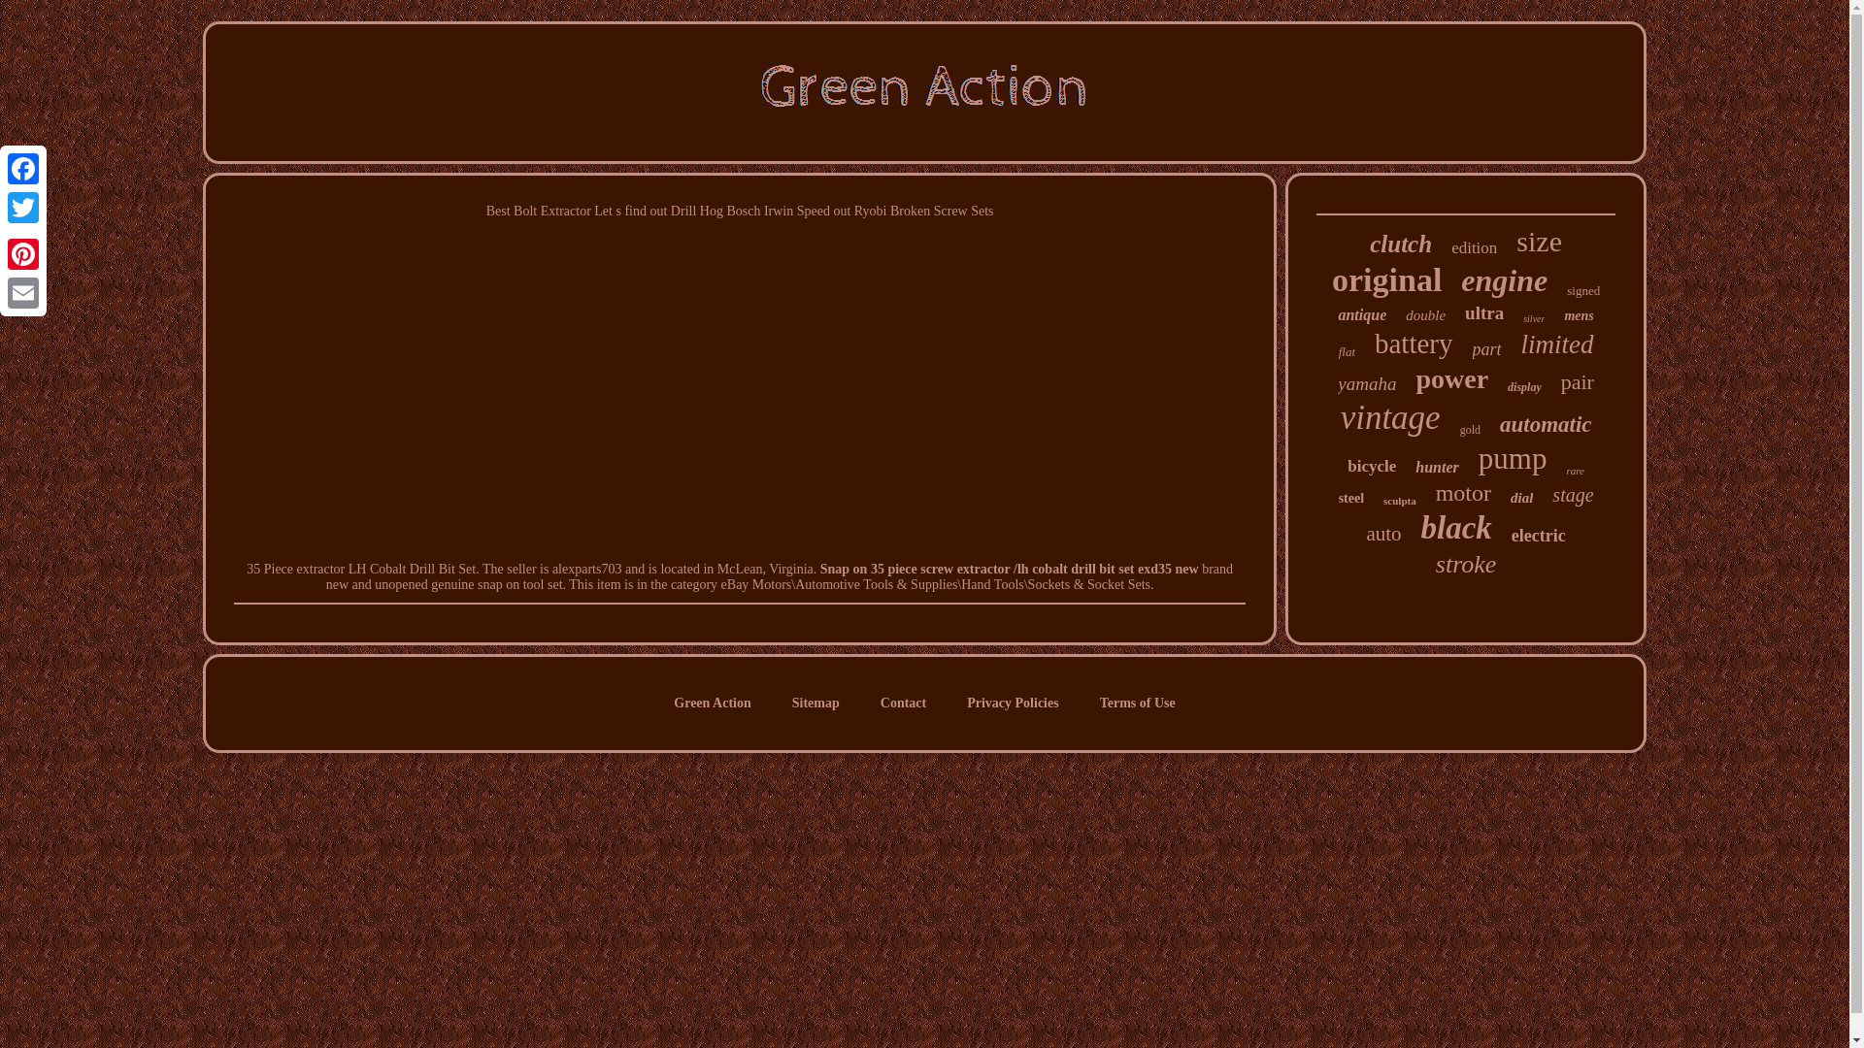 The width and height of the screenshot is (1864, 1048). Describe the element at coordinates (1362, 314) in the screenshot. I see `antique` at that location.